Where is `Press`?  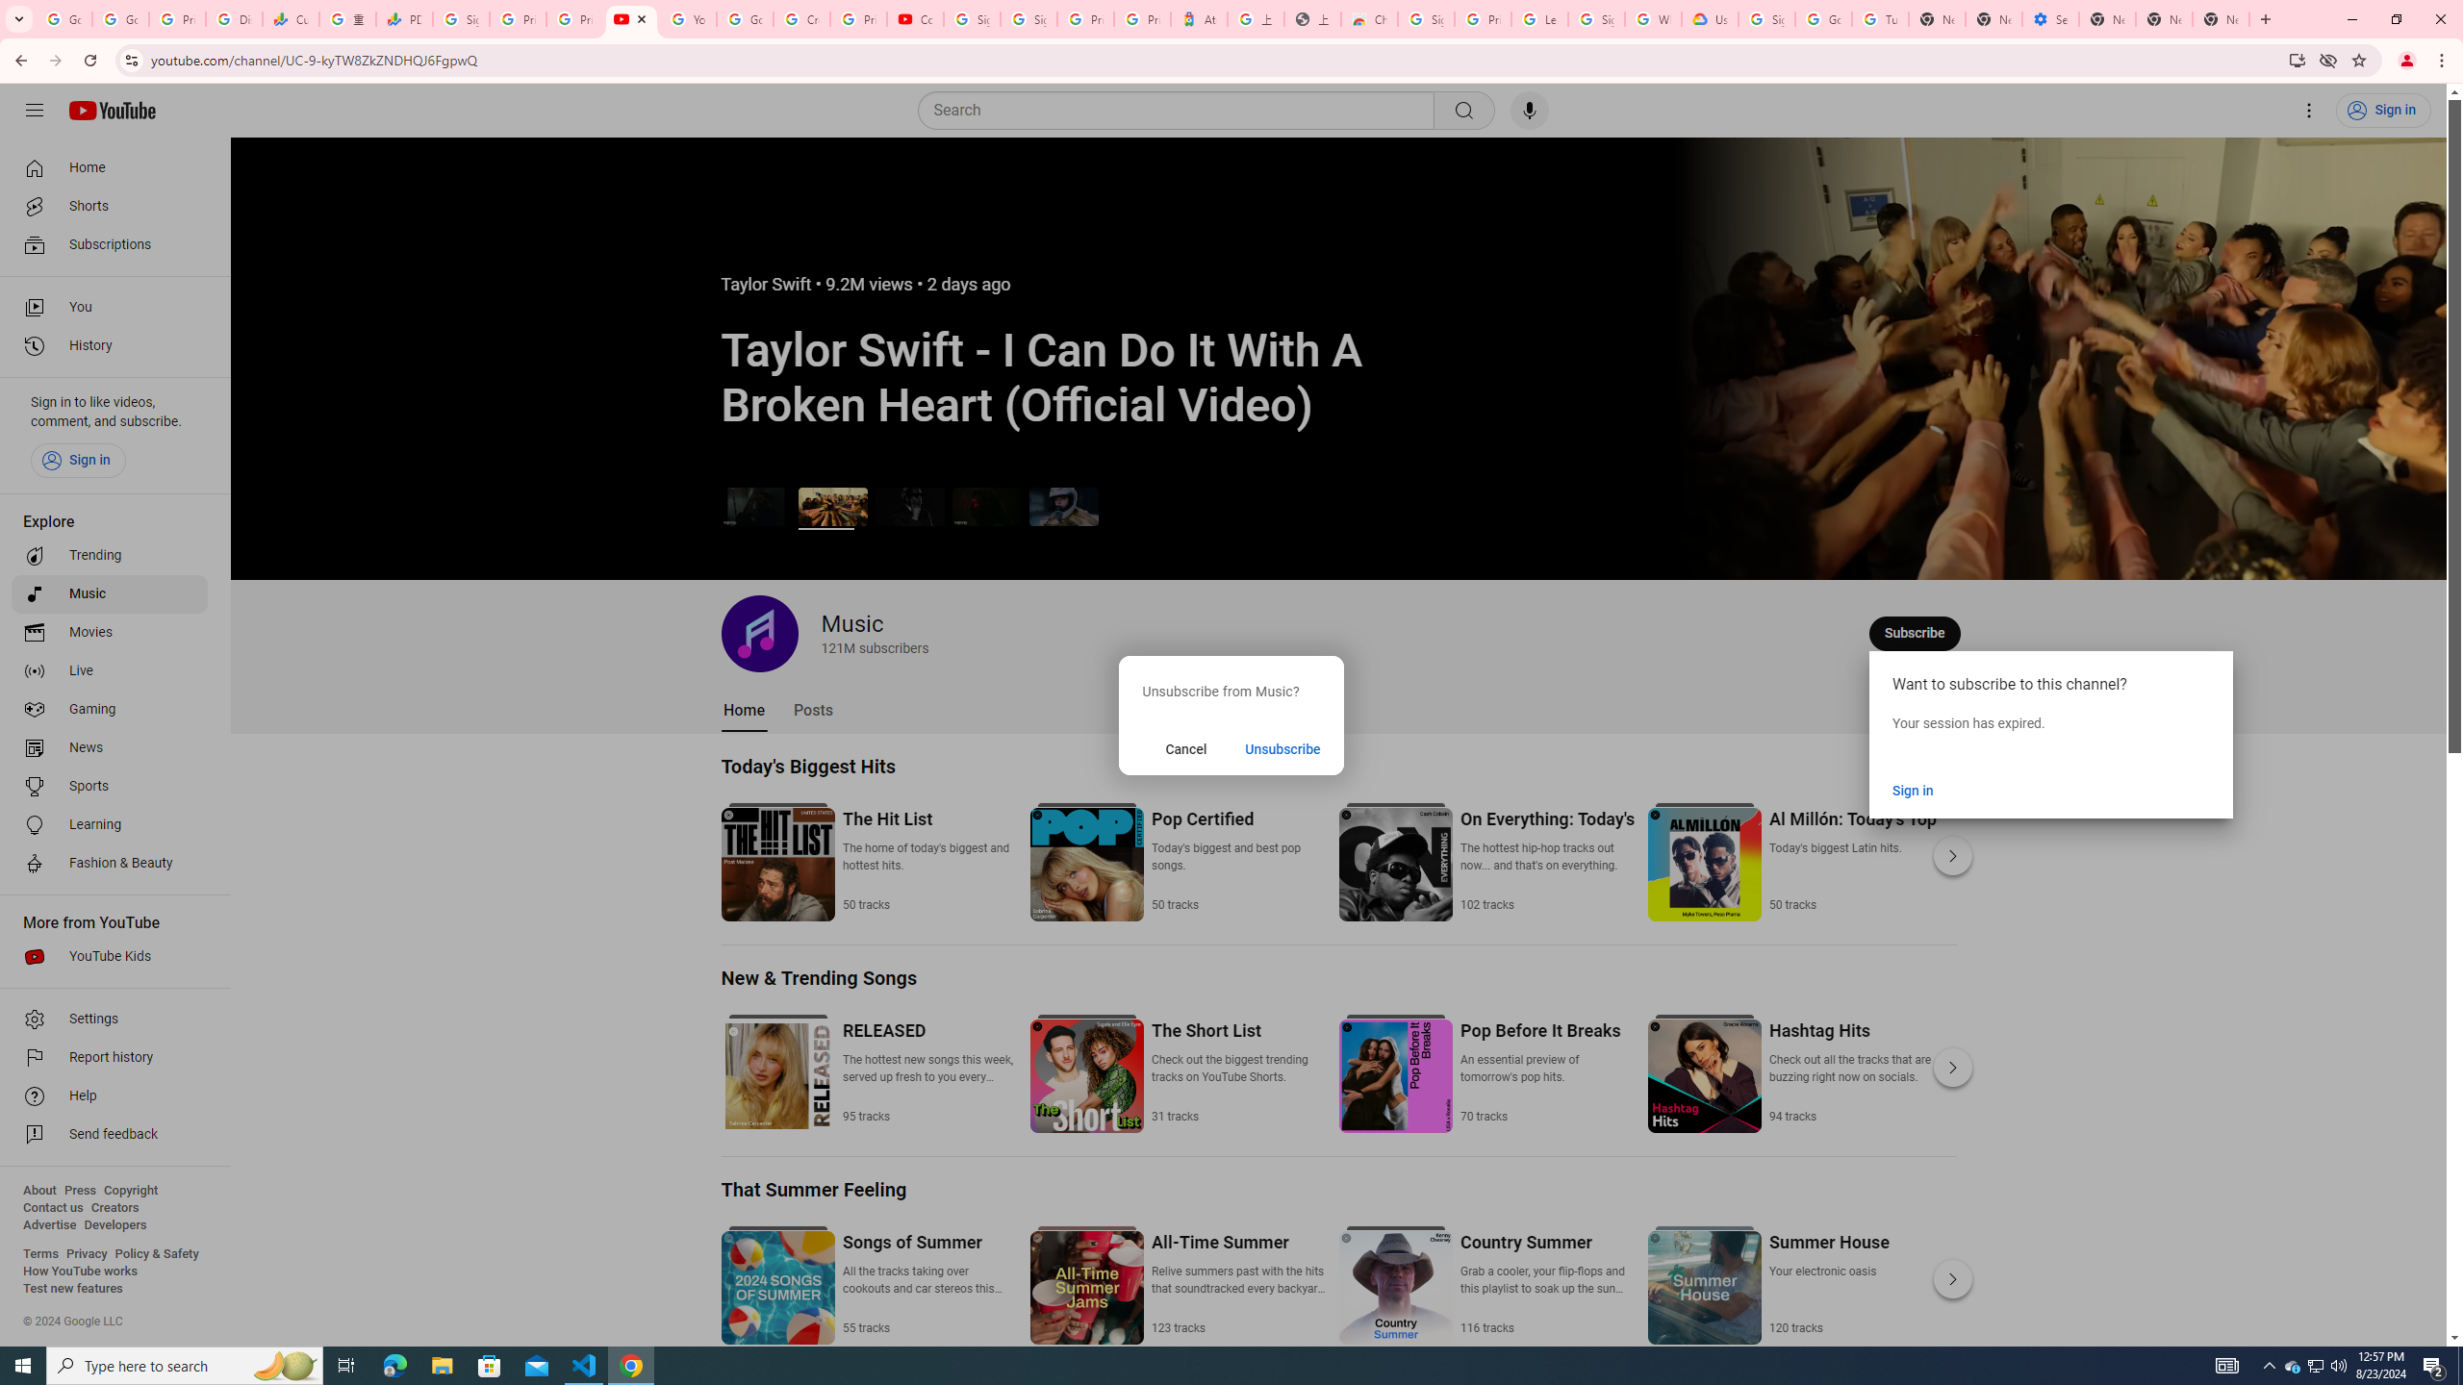 Press is located at coordinates (79, 1191).